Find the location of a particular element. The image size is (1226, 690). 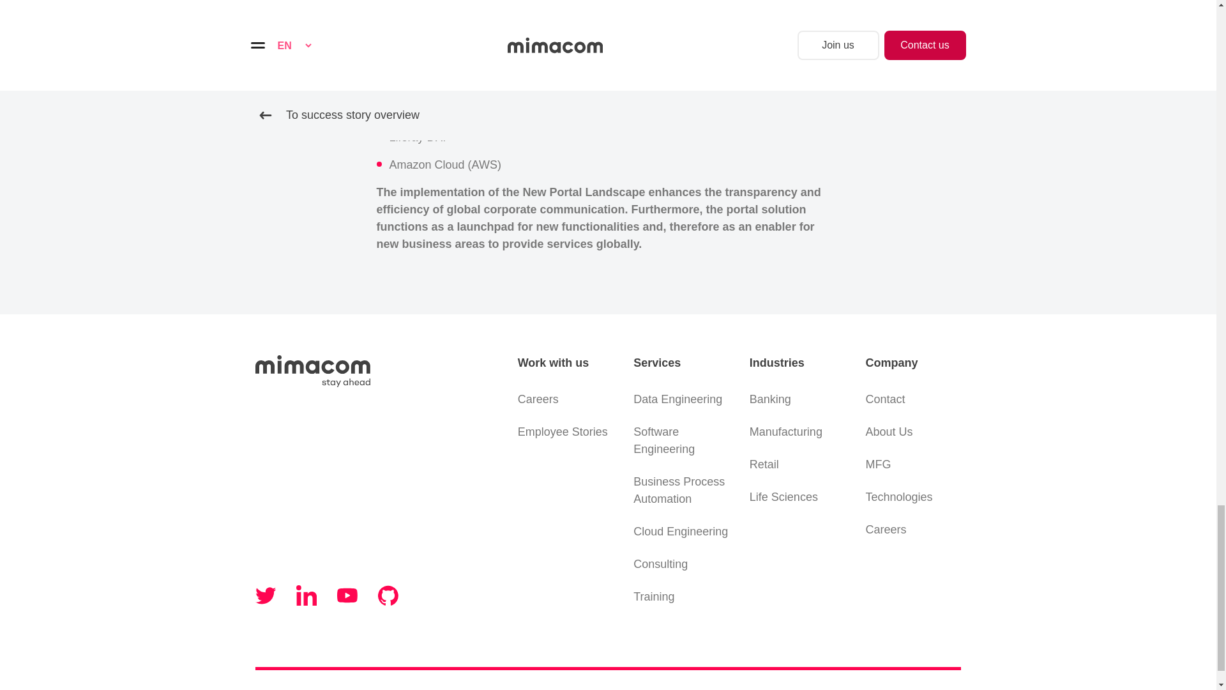

Link to Twitter profile is located at coordinates (266, 595).